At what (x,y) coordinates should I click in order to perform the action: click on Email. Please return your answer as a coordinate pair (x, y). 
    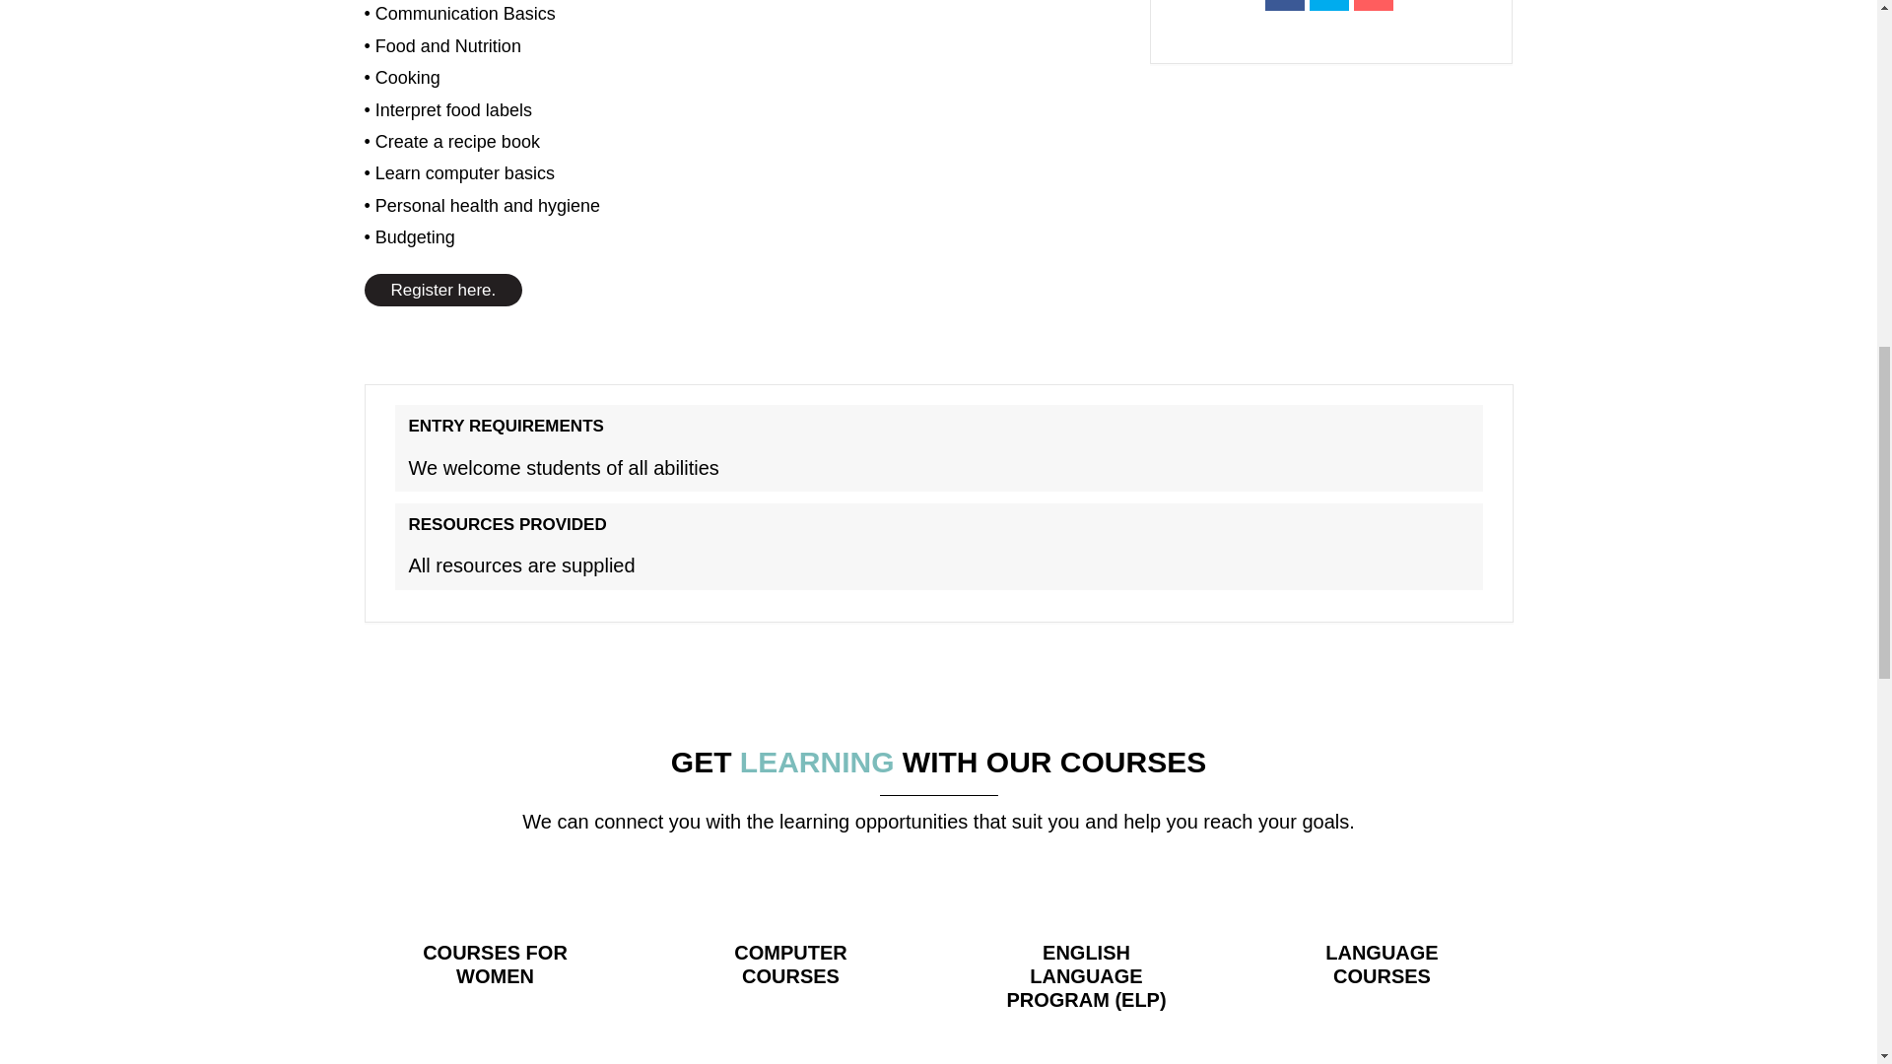
    Looking at the image, I should click on (1374, 5).